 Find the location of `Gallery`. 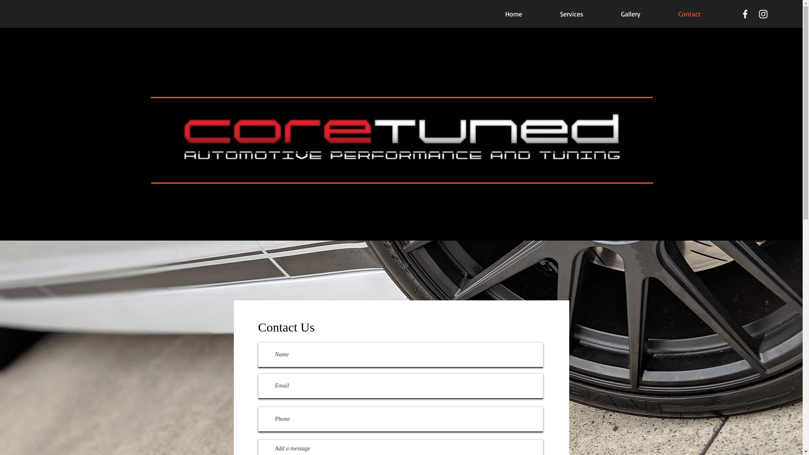

Gallery is located at coordinates (631, 14).